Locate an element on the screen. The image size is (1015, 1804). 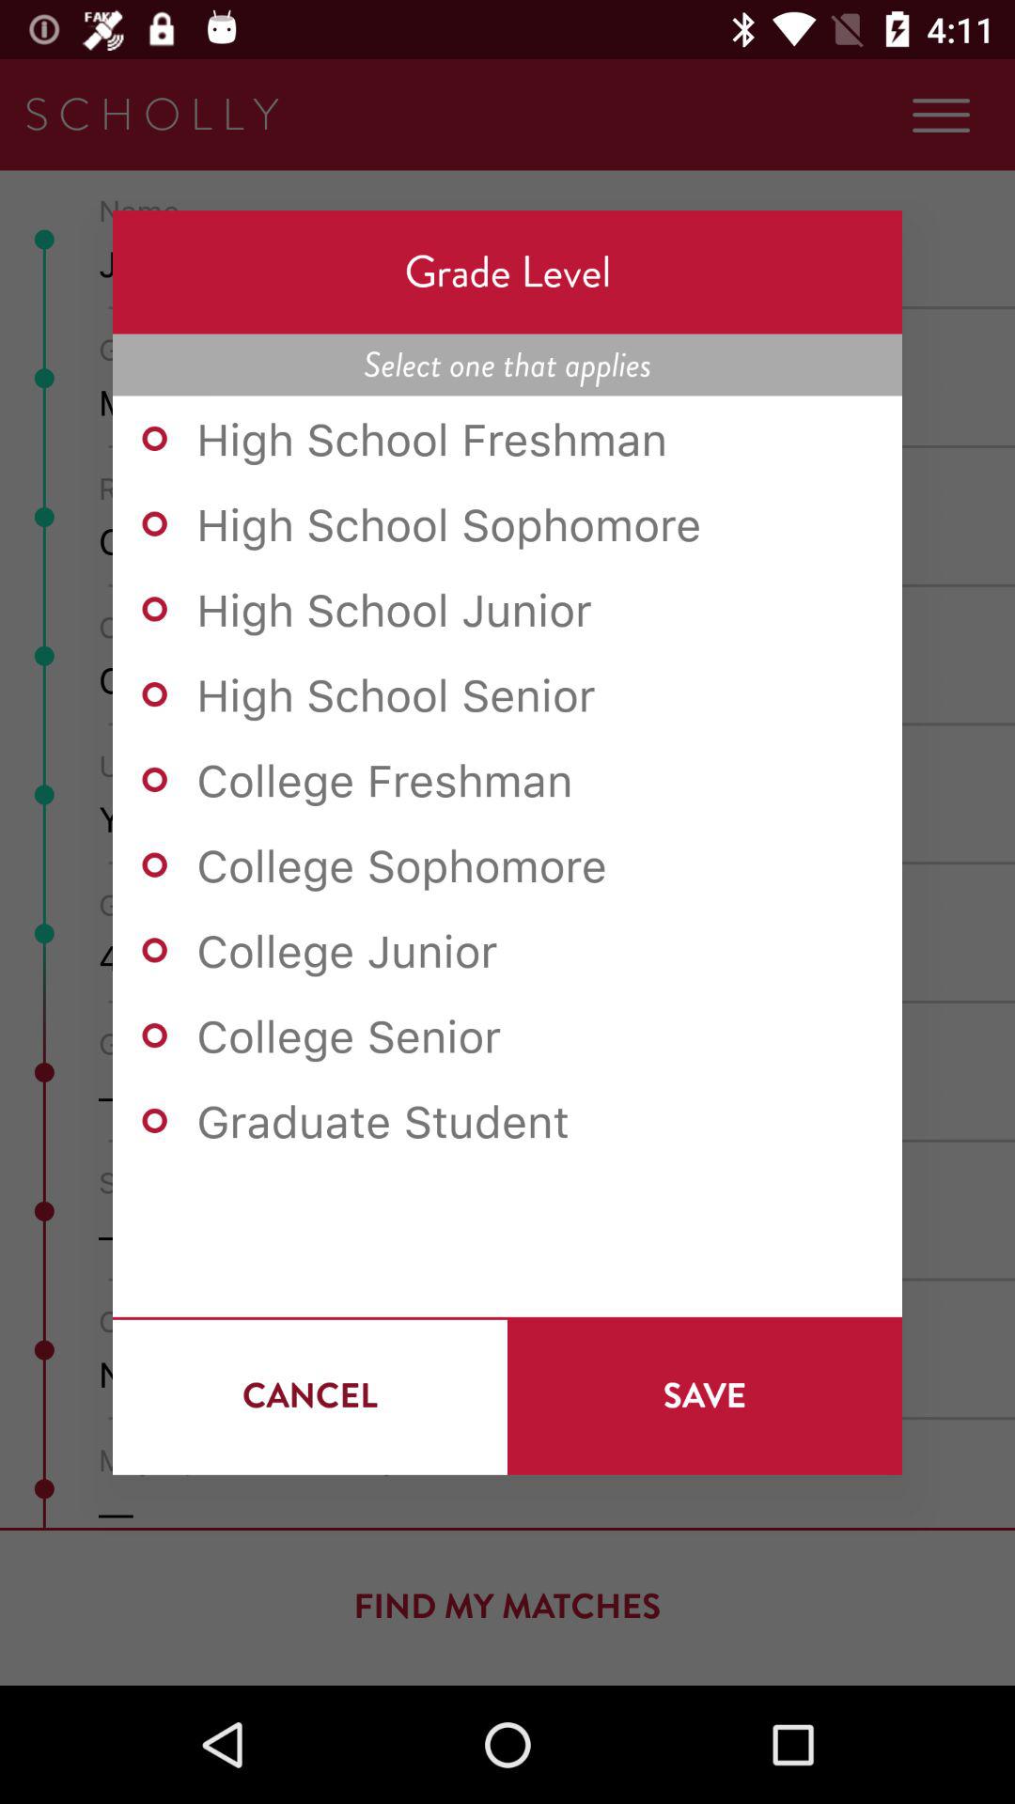
click save item is located at coordinates (705, 1395).